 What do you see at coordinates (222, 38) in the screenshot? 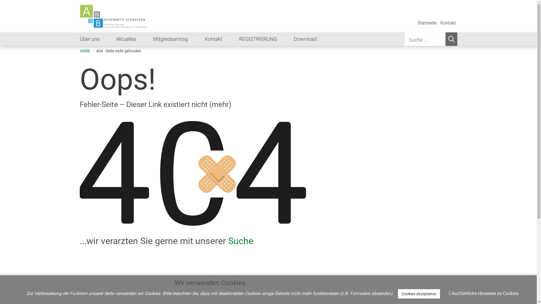
I see `Kontakt` at bounding box center [222, 38].